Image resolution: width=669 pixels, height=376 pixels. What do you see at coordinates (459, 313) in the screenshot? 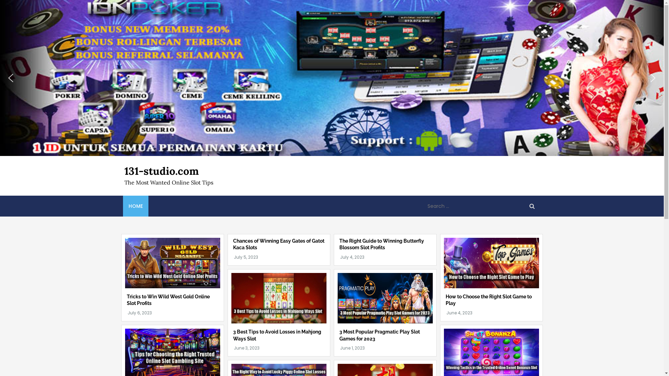
I see `June 4, 2023` at bounding box center [459, 313].